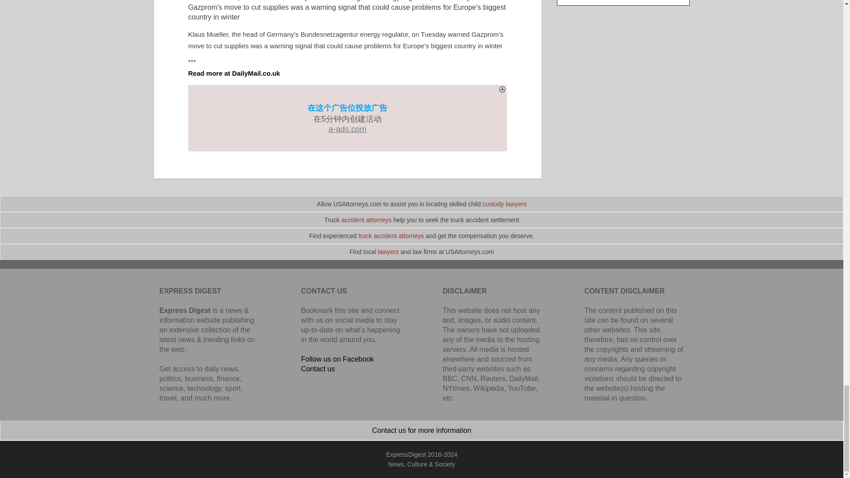 This screenshot has height=478, width=850. What do you see at coordinates (367, 220) in the screenshot?
I see `accident attorneys` at bounding box center [367, 220].